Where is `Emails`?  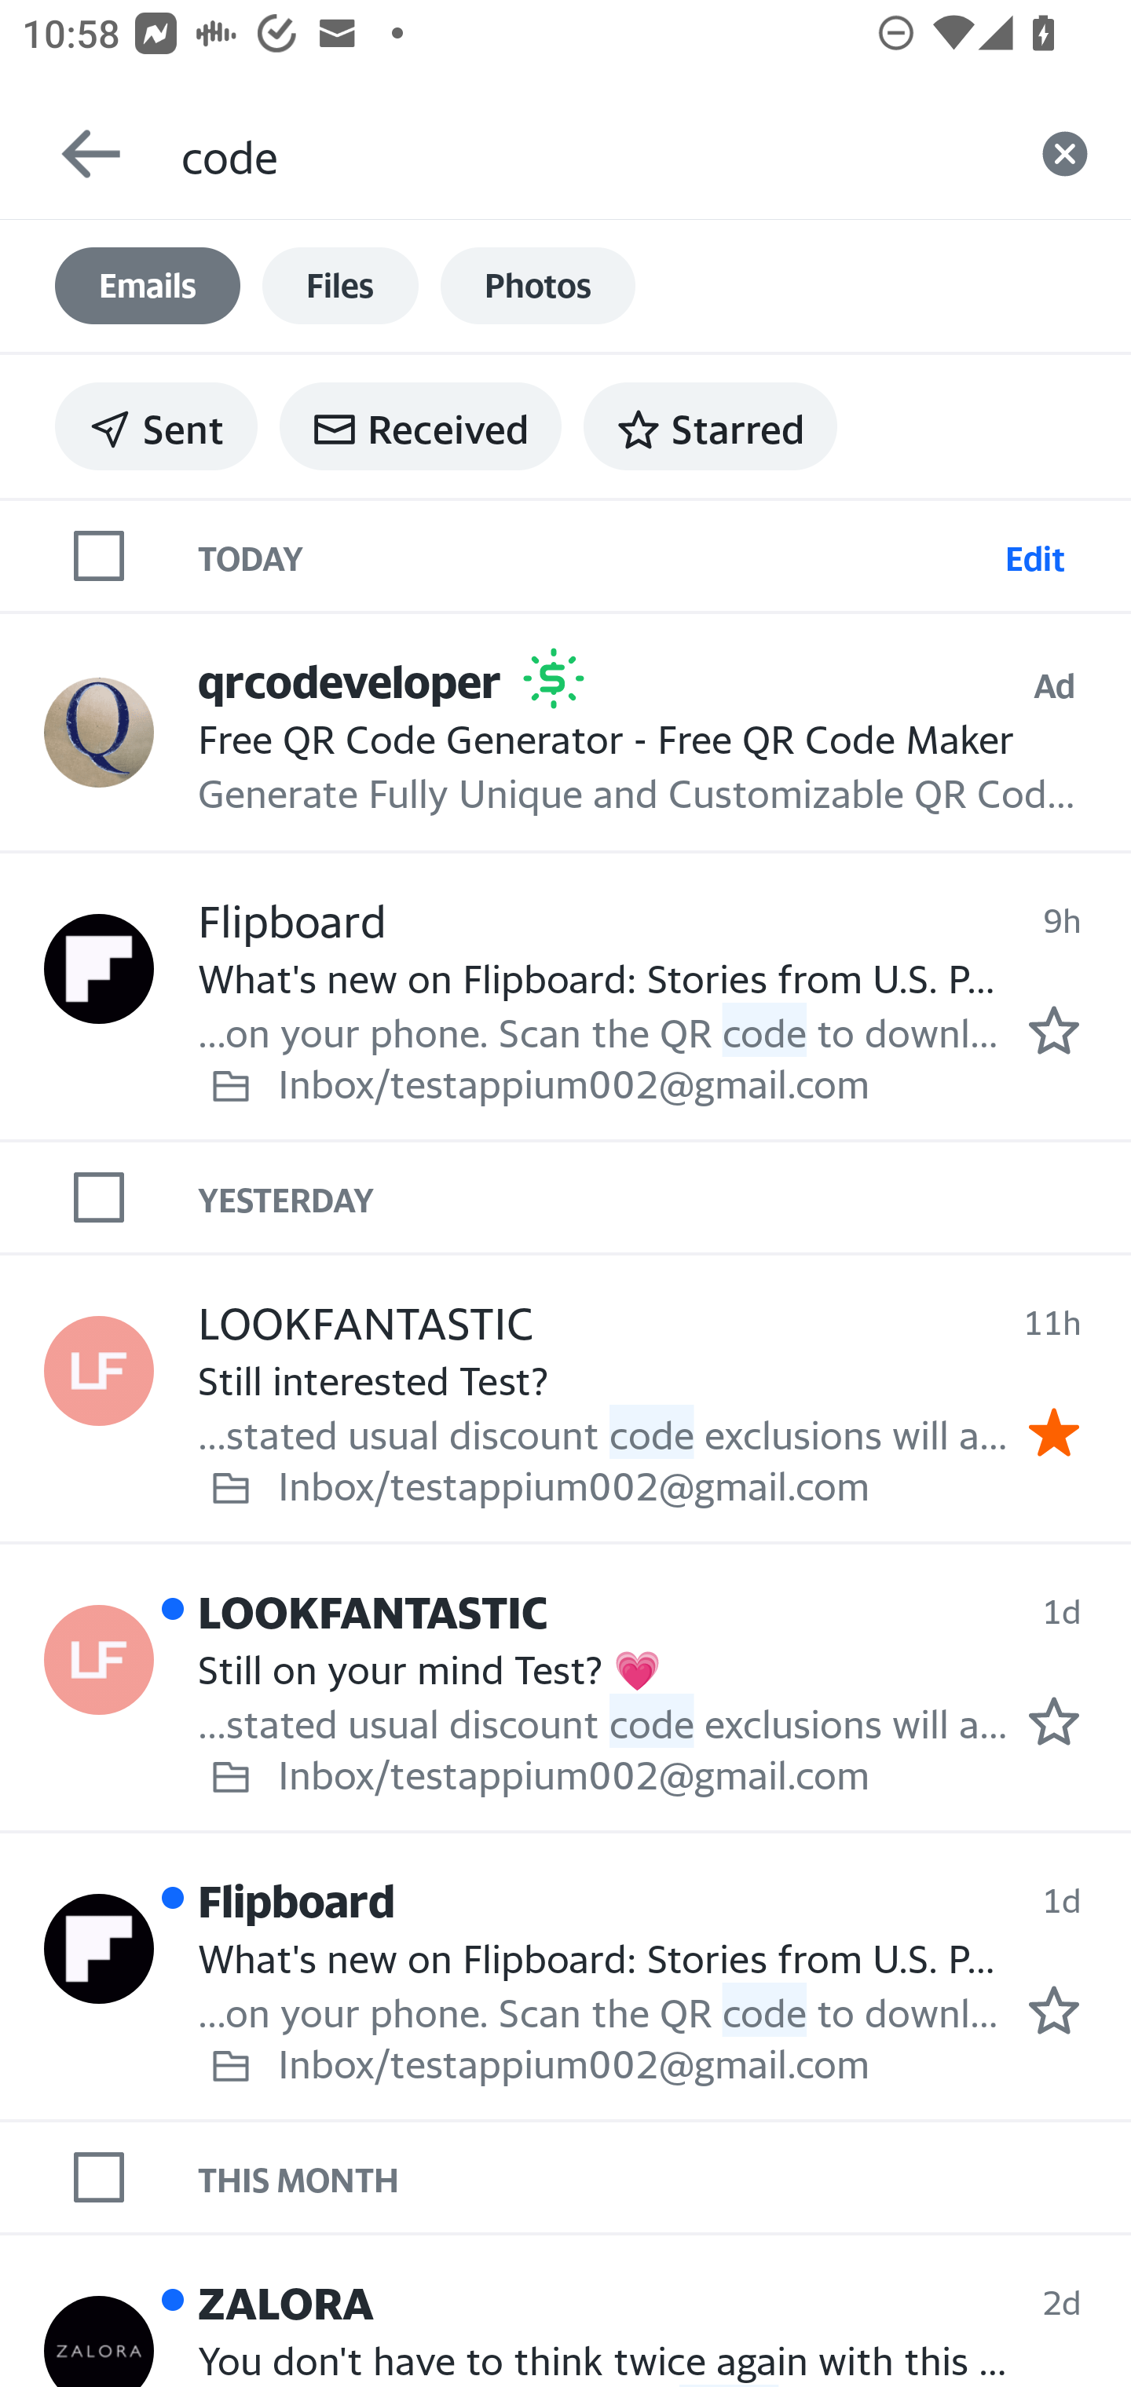
Emails is located at coordinates (148, 286).